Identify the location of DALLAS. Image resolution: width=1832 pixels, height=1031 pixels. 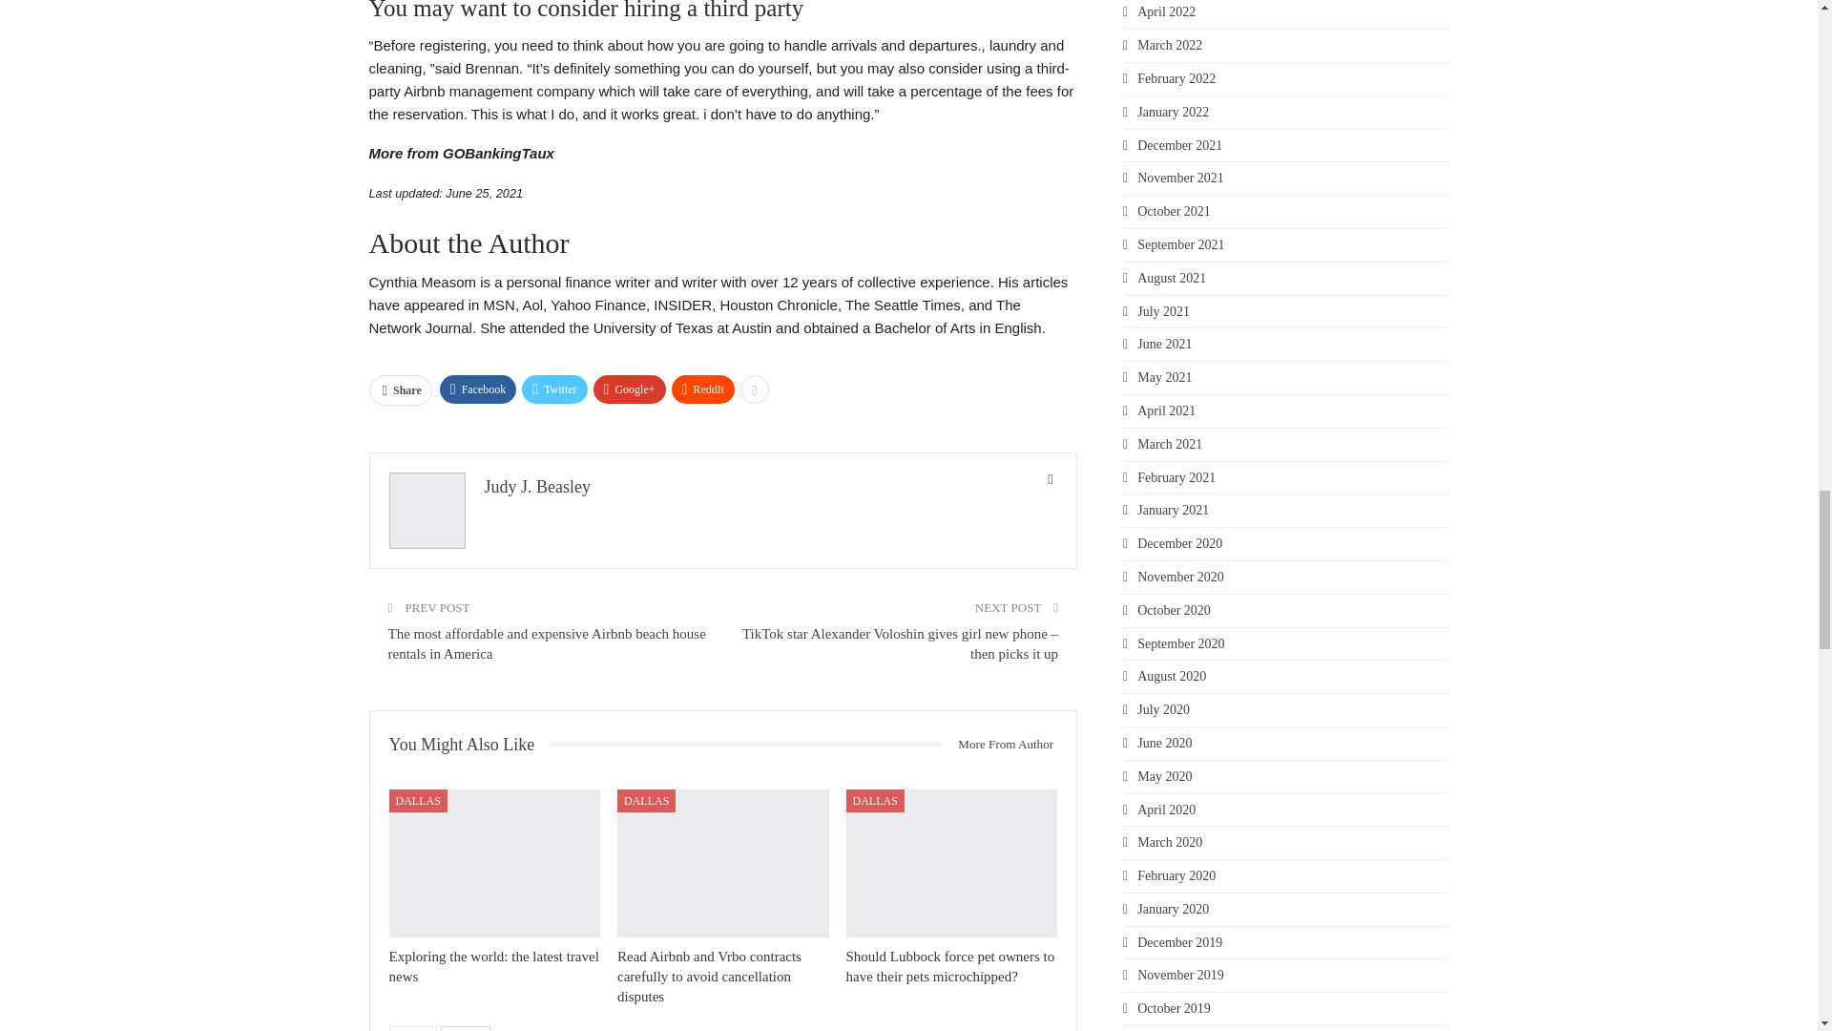
(418, 801).